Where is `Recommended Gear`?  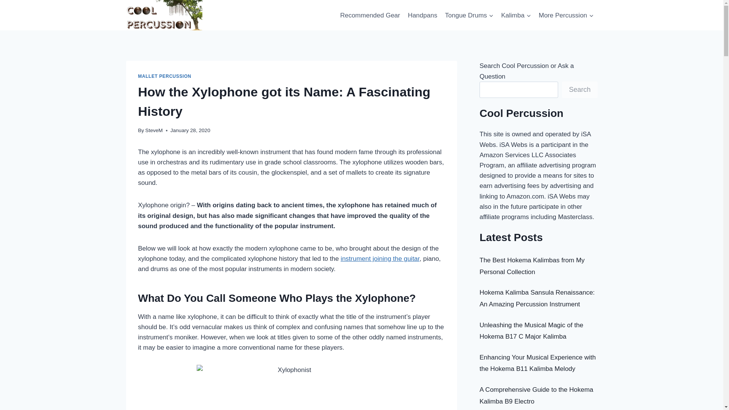
Recommended Gear is located at coordinates (370, 15).